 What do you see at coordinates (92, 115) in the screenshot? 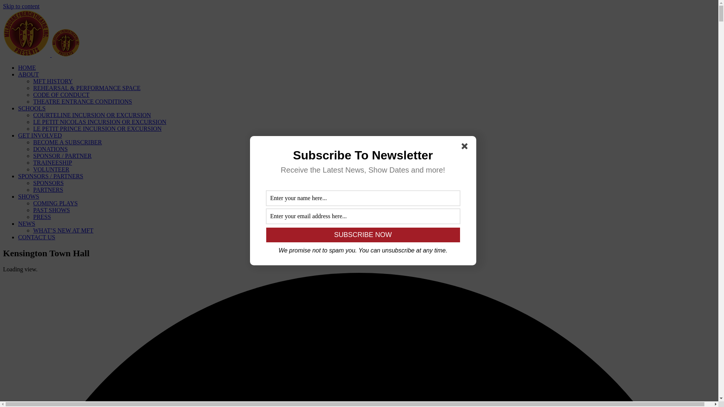
I see `COURTELINE INCURSION OR EXCURSION` at bounding box center [92, 115].